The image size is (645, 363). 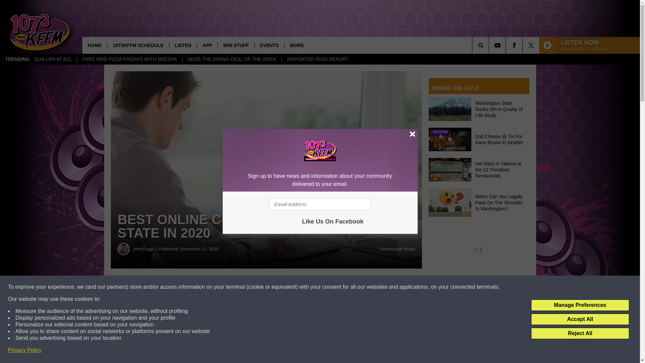 I want to click on Share on Twitter, so click(x=329, y=287).